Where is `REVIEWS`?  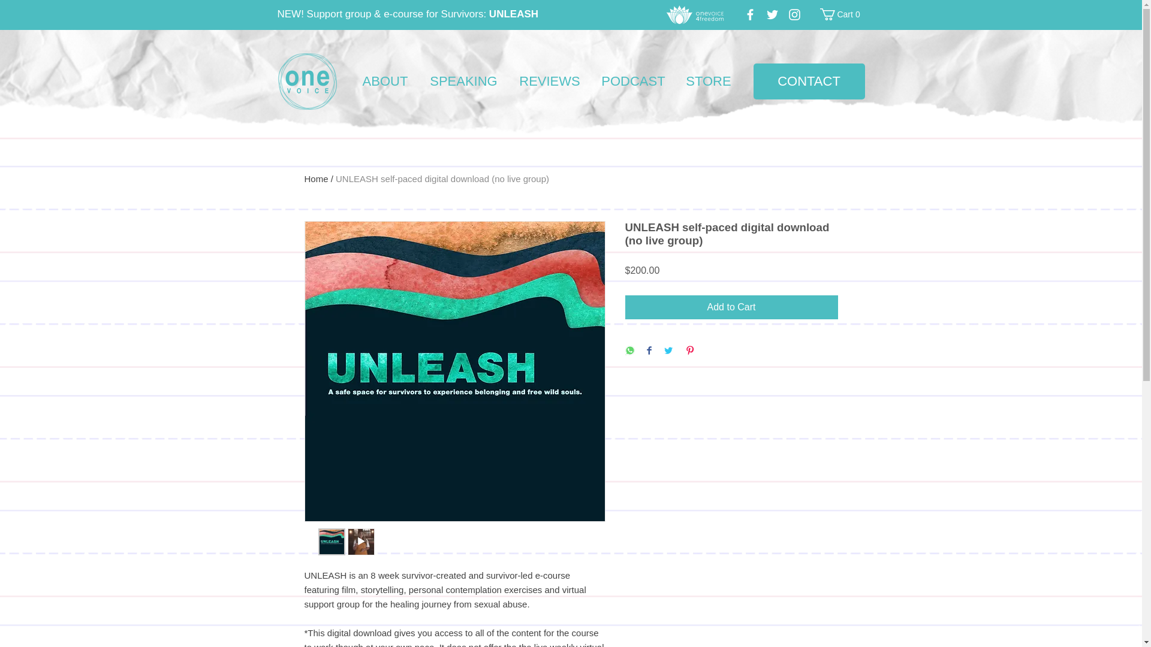
REVIEWS is located at coordinates (549, 81).